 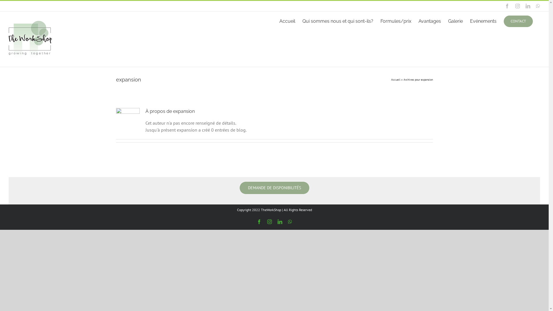 What do you see at coordinates (518, 6) in the screenshot?
I see `Instagram` at bounding box center [518, 6].